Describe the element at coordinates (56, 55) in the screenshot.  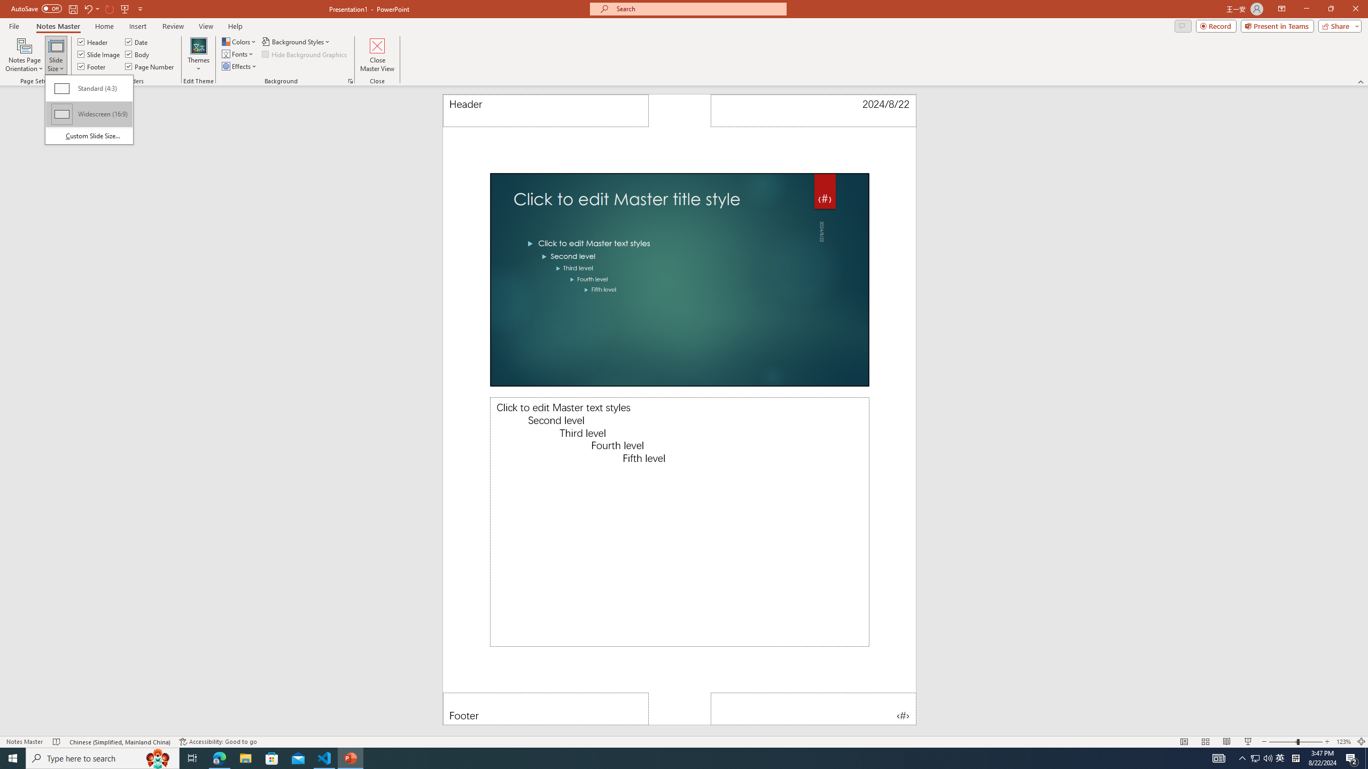
I see `Slide Size` at that location.